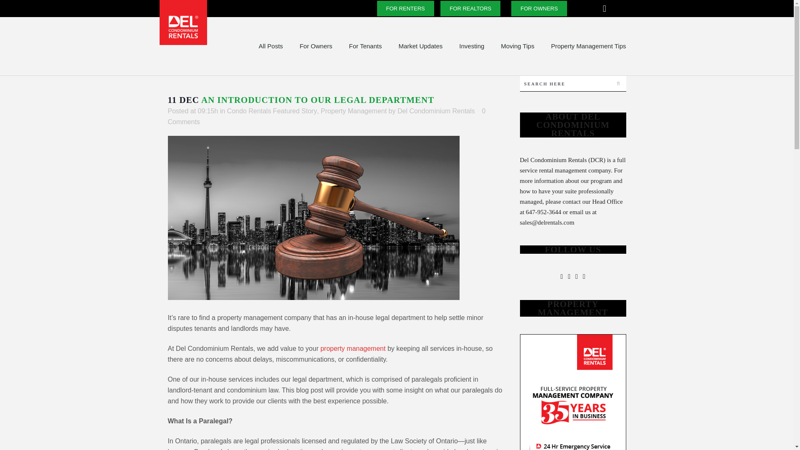  What do you see at coordinates (588, 46) in the screenshot?
I see `Property Management Tips` at bounding box center [588, 46].